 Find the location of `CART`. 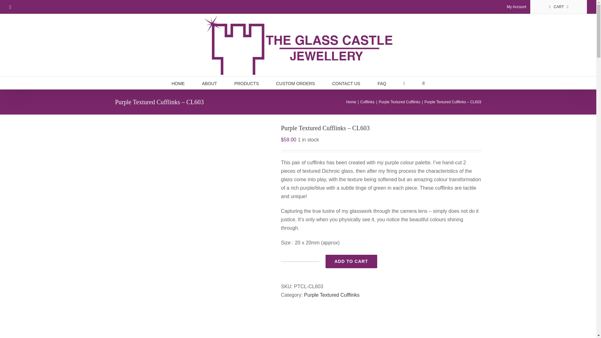

CART is located at coordinates (559, 7).